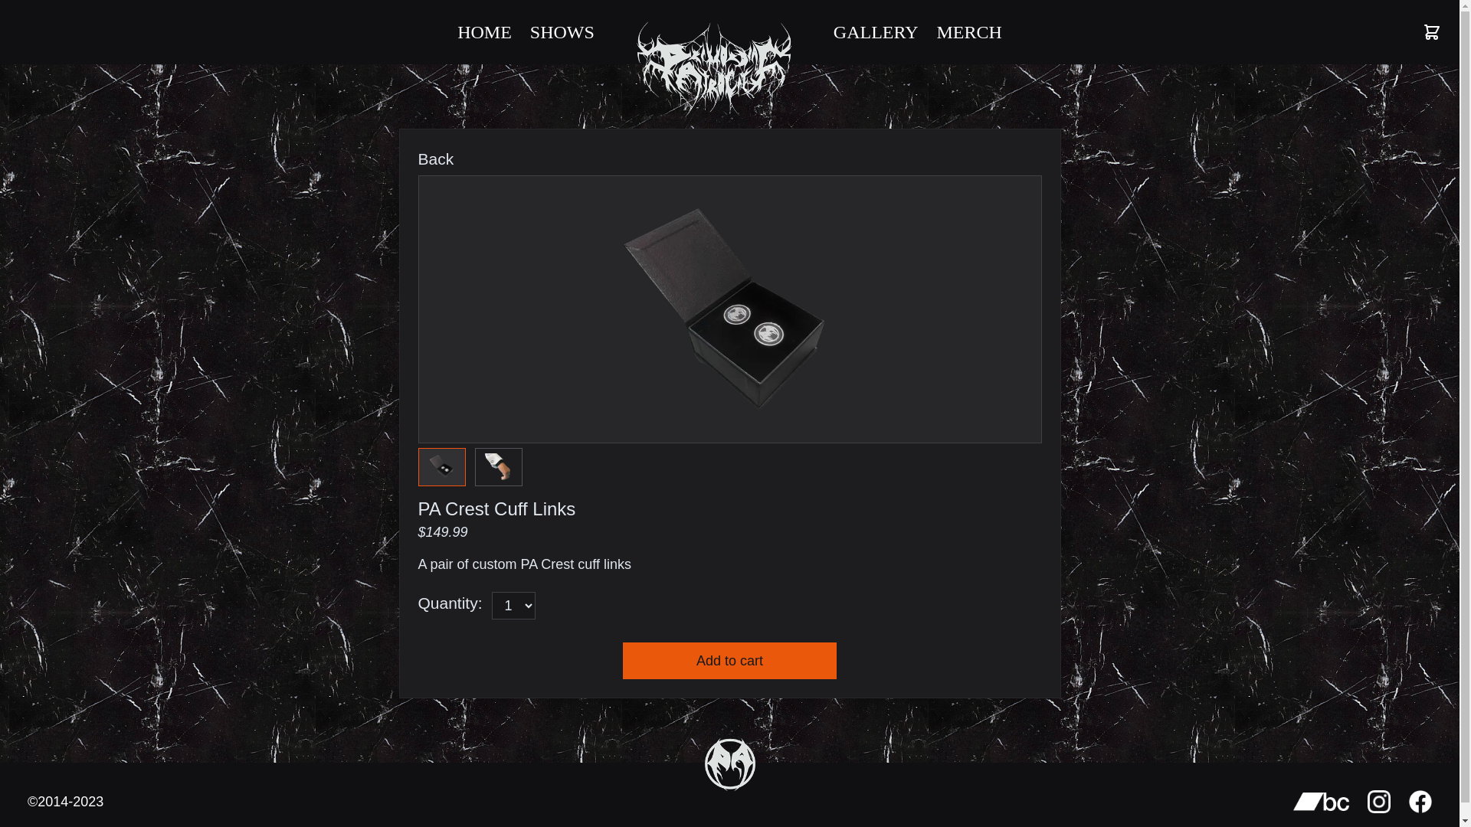 This screenshot has width=1471, height=827. Describe the element at coordinates (876, 32) in the screenshot. I see `GALLERY` at that location.